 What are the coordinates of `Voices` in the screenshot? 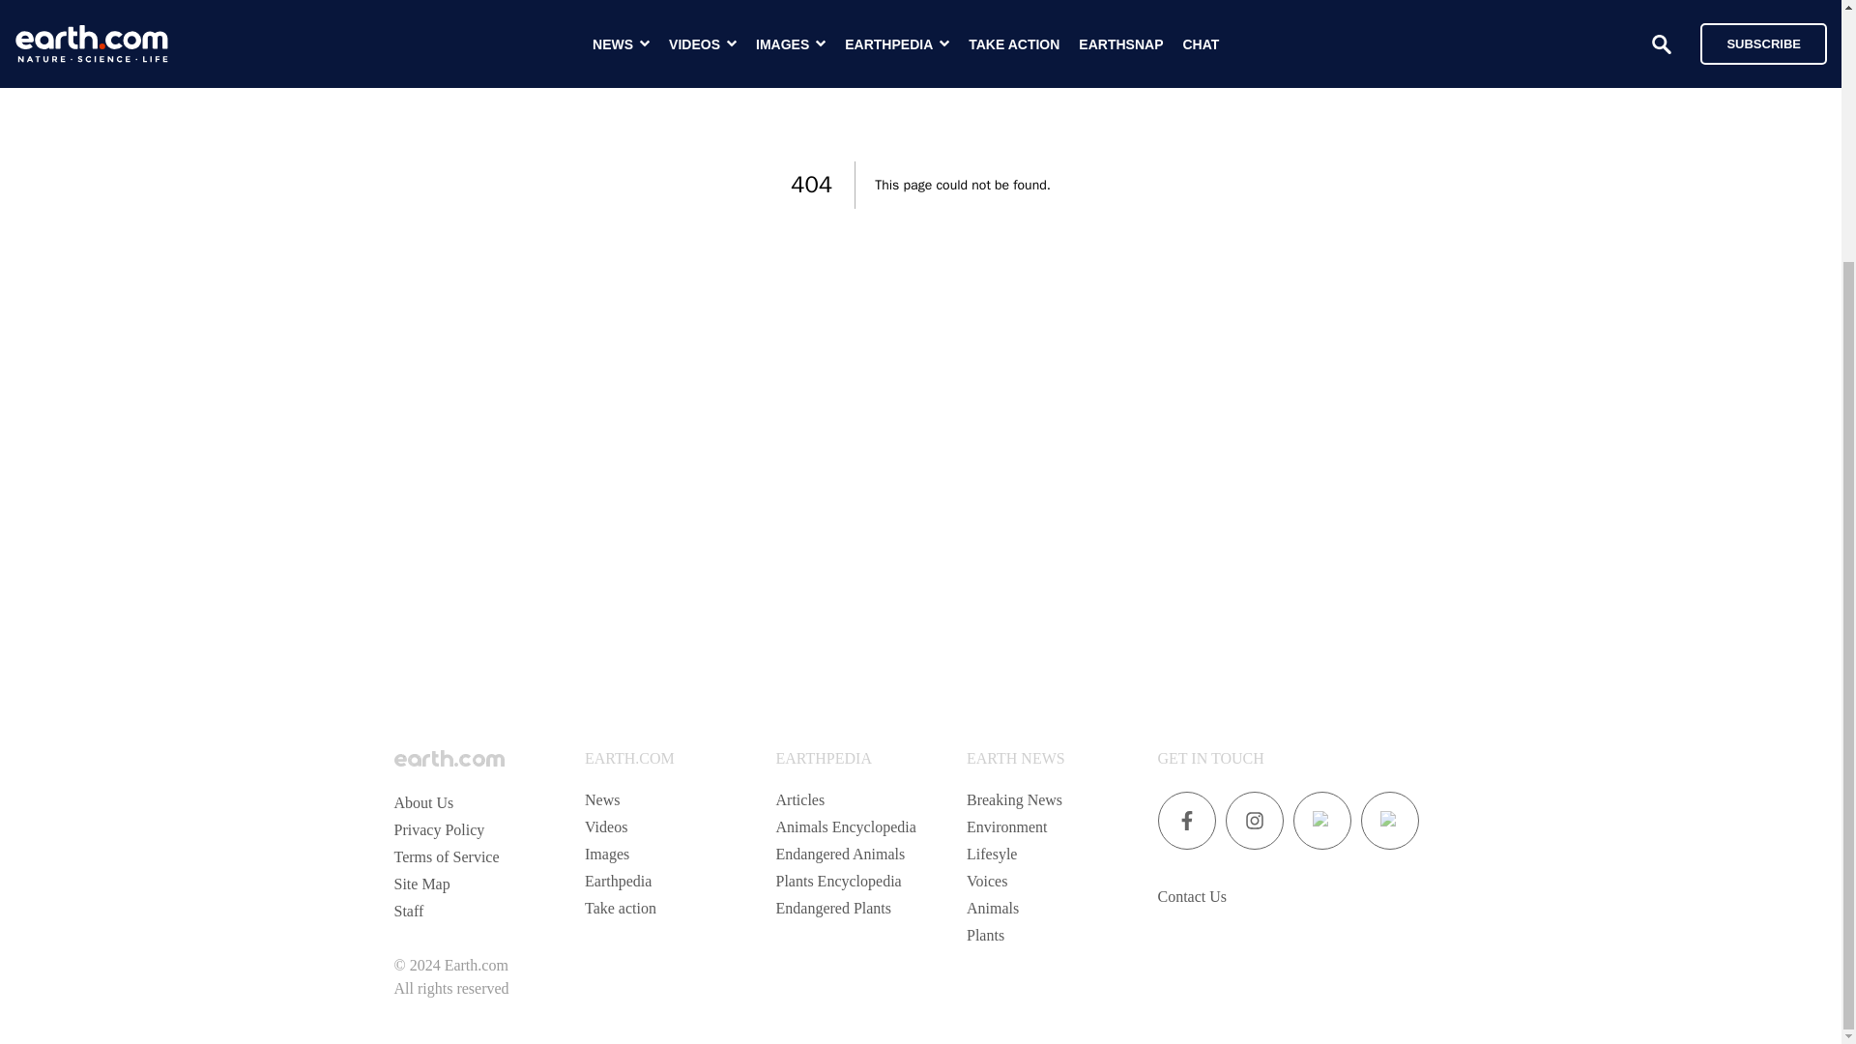 It's located at (987, 881).